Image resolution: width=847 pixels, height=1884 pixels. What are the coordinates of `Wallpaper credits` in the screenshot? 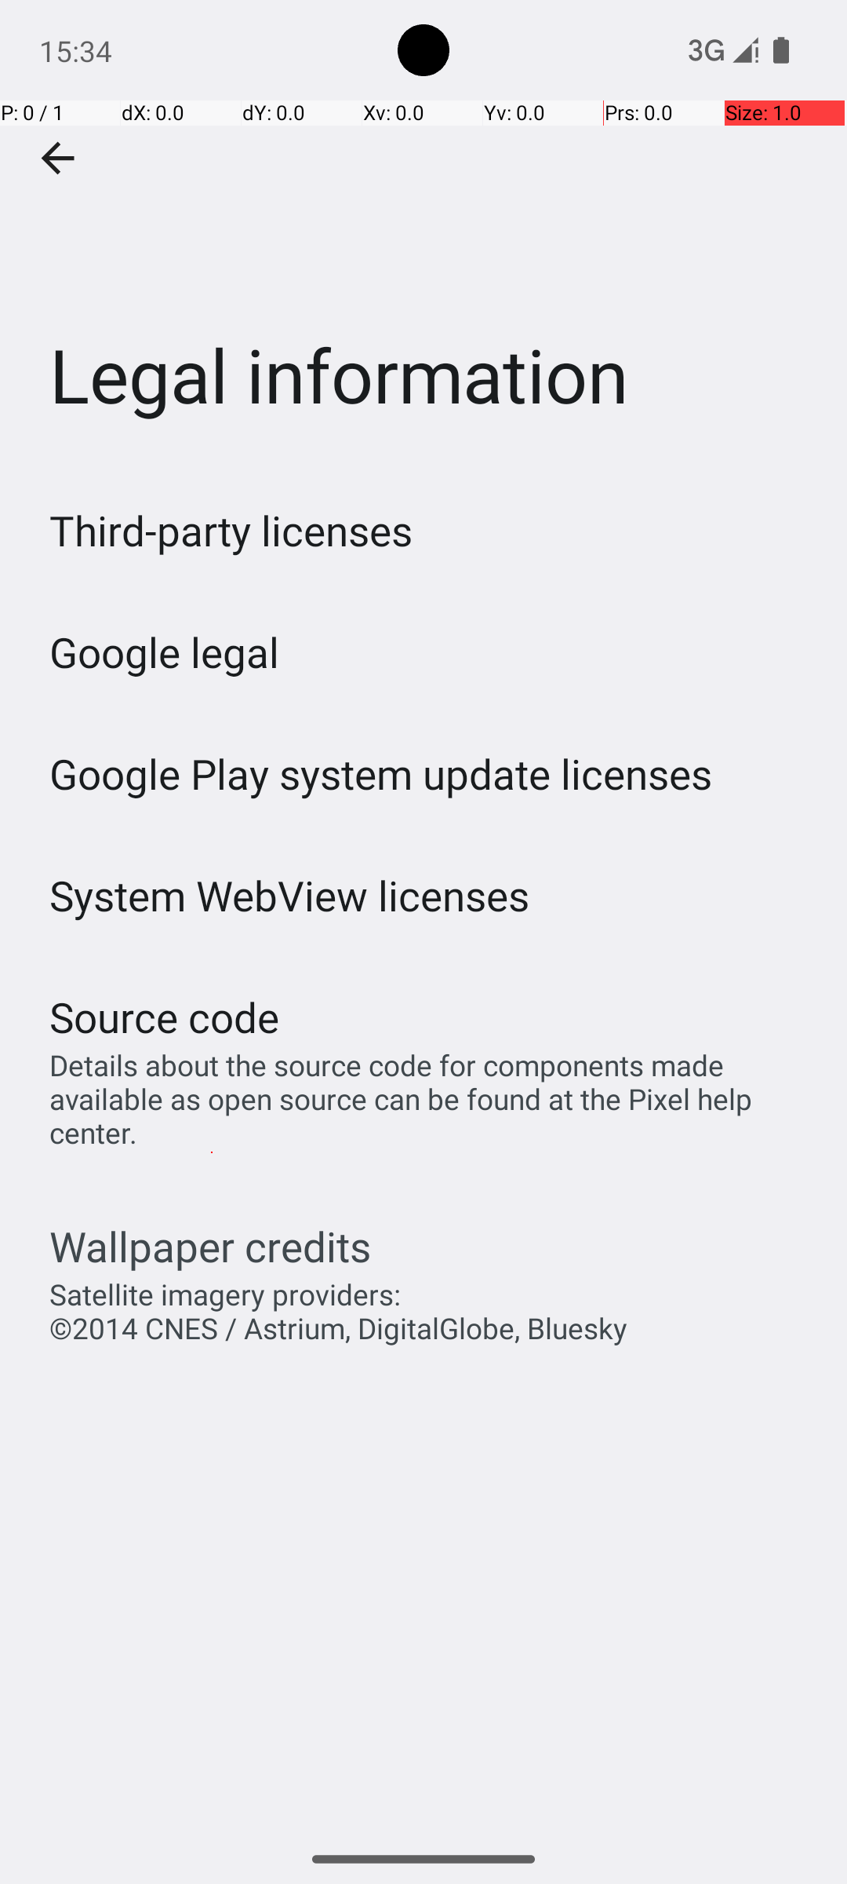 It's located at (210, 1246).